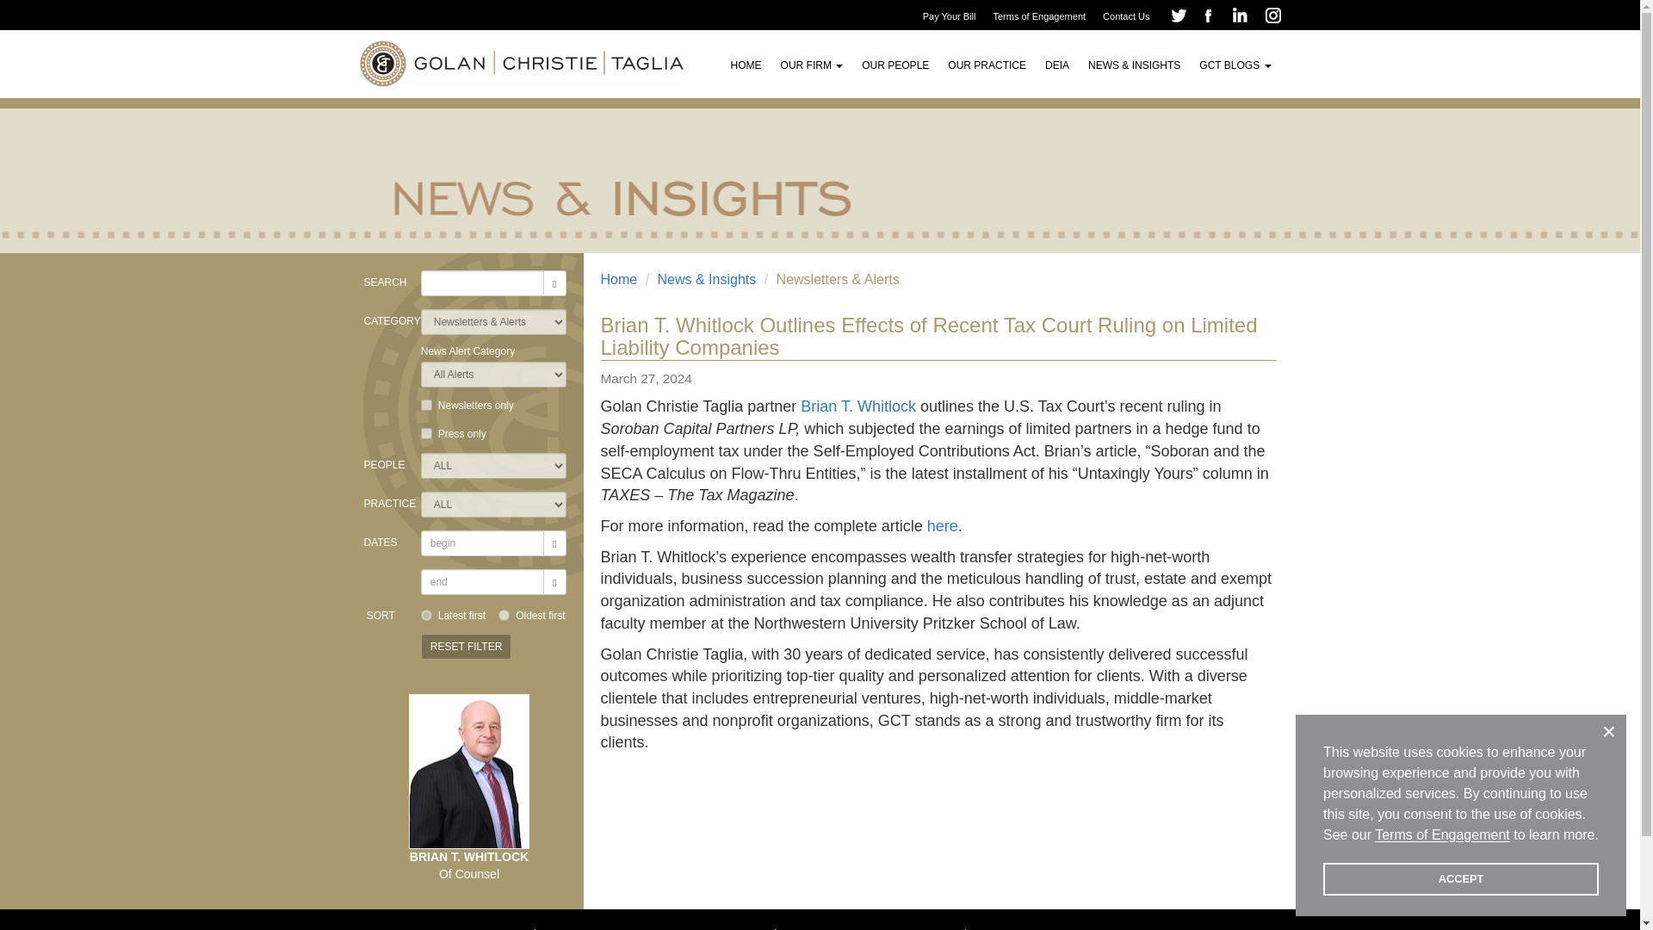 This screenshot has height=930, width=1653. I want to click on Brian T. Whitlock, so click(857, 406).